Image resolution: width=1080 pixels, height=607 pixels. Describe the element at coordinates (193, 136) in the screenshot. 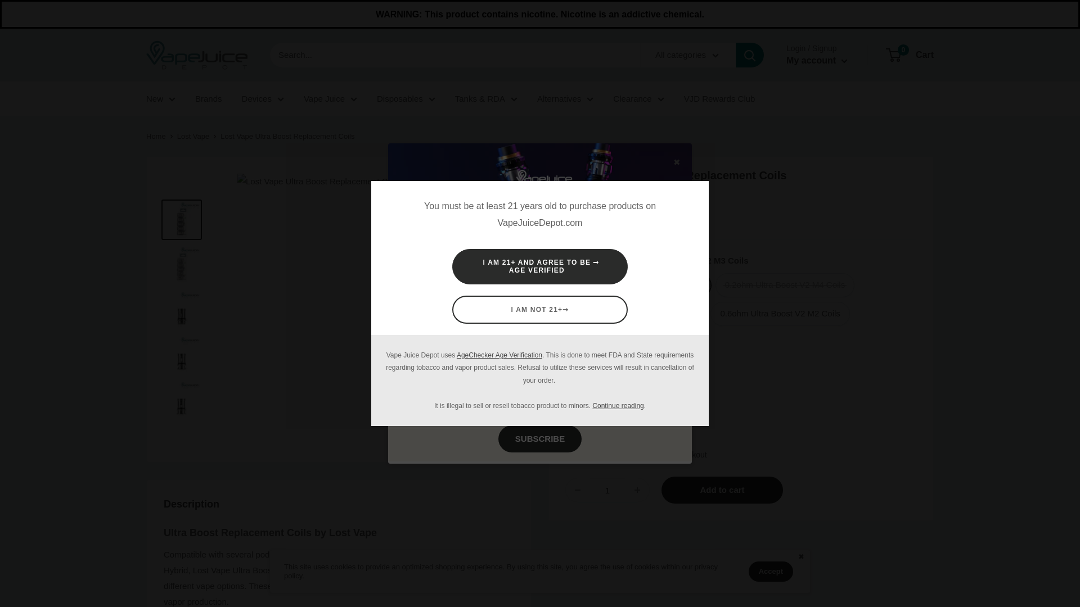

I see `Lost Vape` at that location.